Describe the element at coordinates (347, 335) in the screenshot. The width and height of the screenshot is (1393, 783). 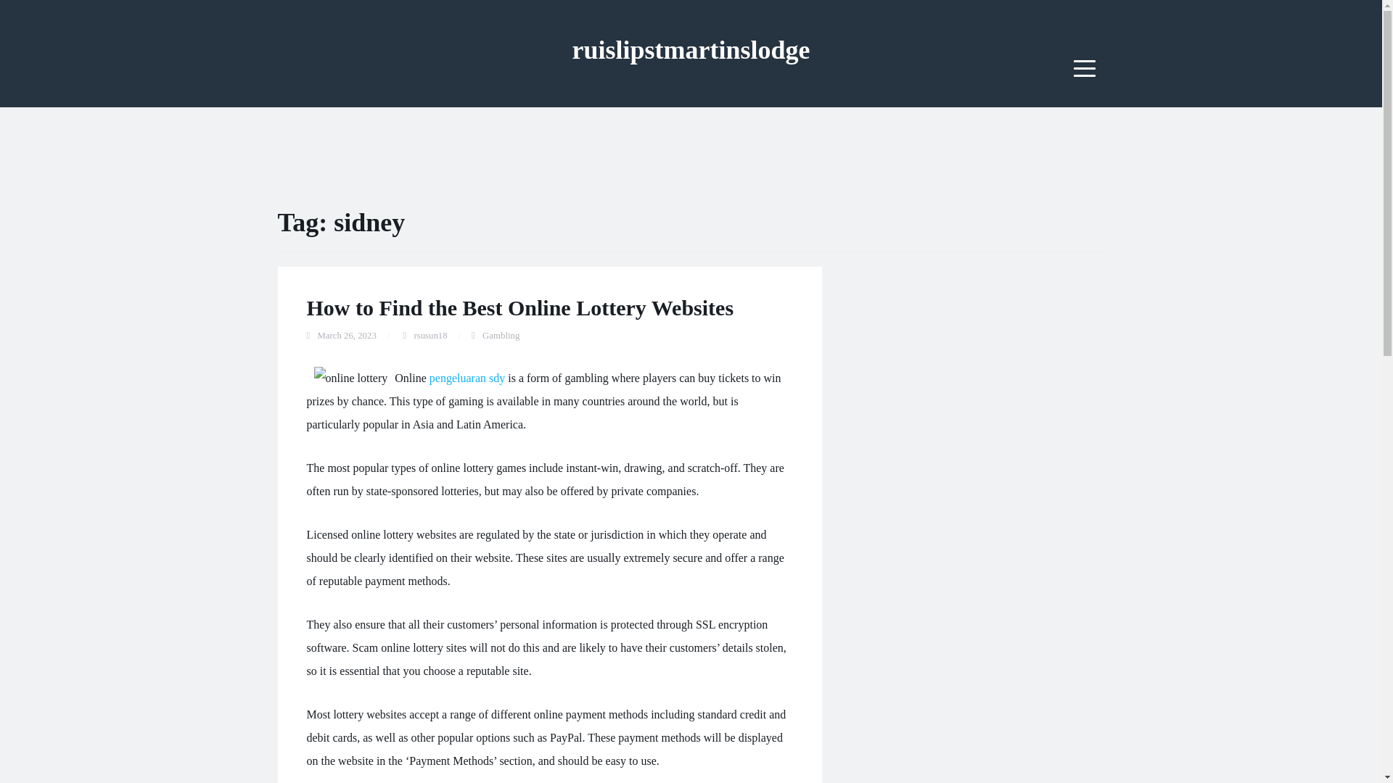
I see `March 26, 2023` at that location.